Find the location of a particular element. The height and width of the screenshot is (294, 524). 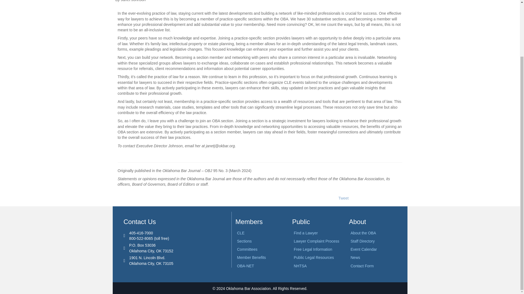

OBA-NET is located at coordinates (245, 266).